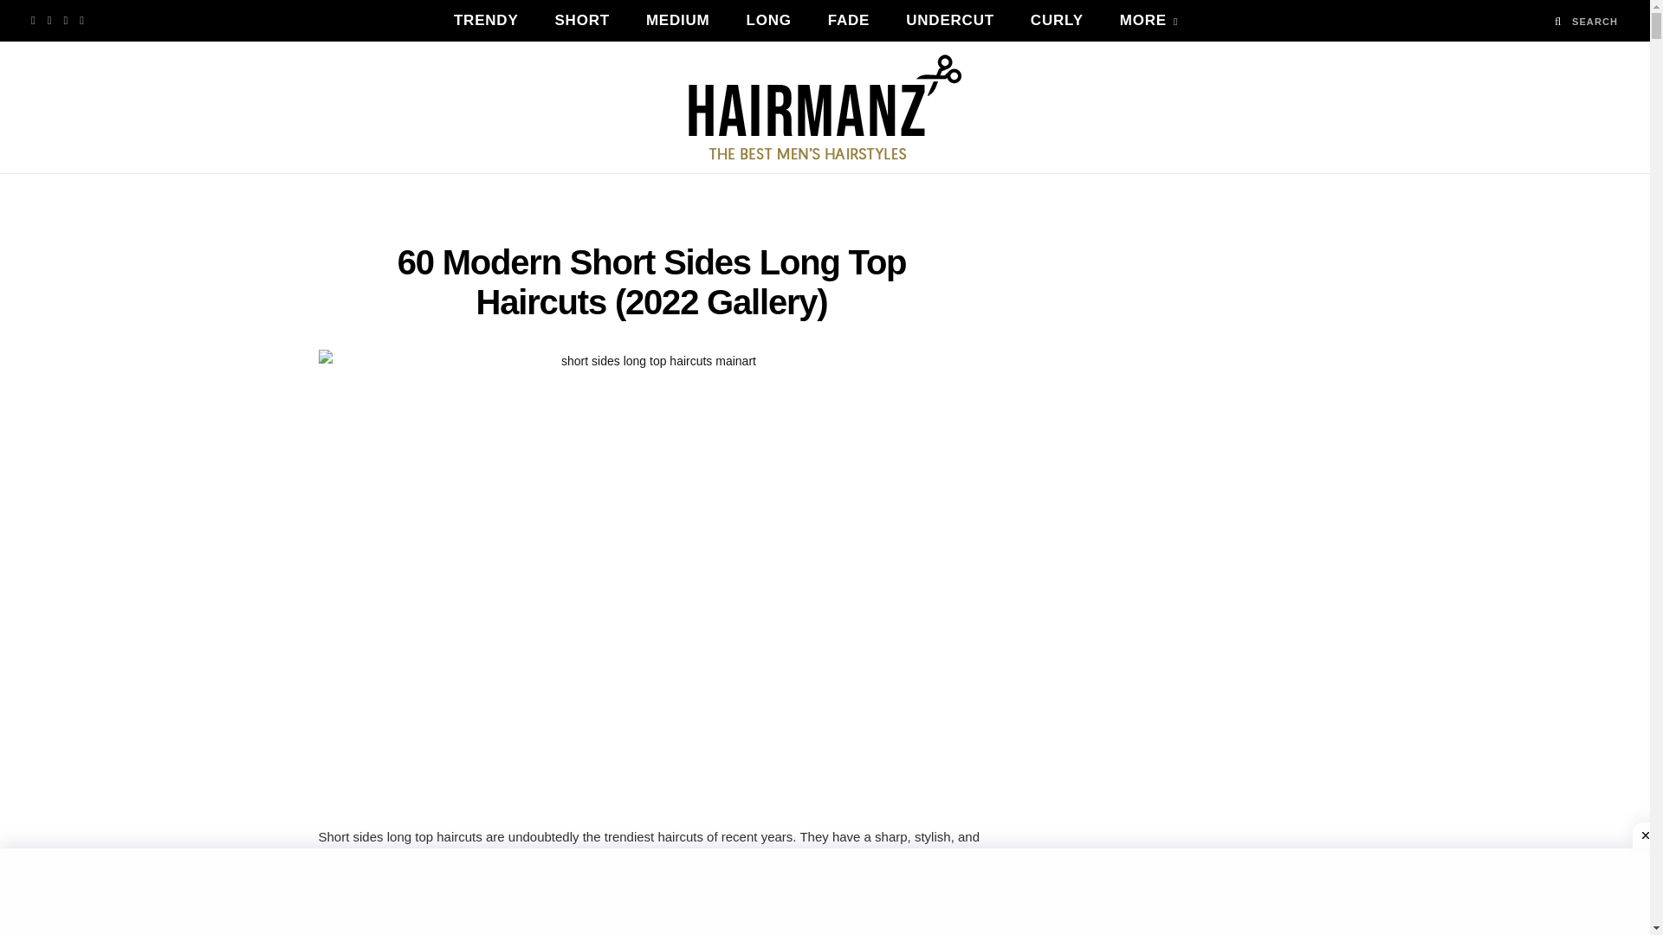  I want to click on MORE, so click(1149, 21).